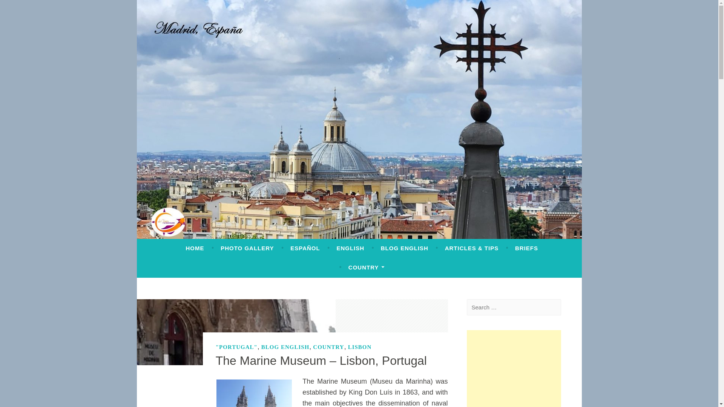 This screenshot has height=407, width=724. Describe the element at coordinates (247, 248) in the screenshot. I see `PHOTO GALLERY` at that location.